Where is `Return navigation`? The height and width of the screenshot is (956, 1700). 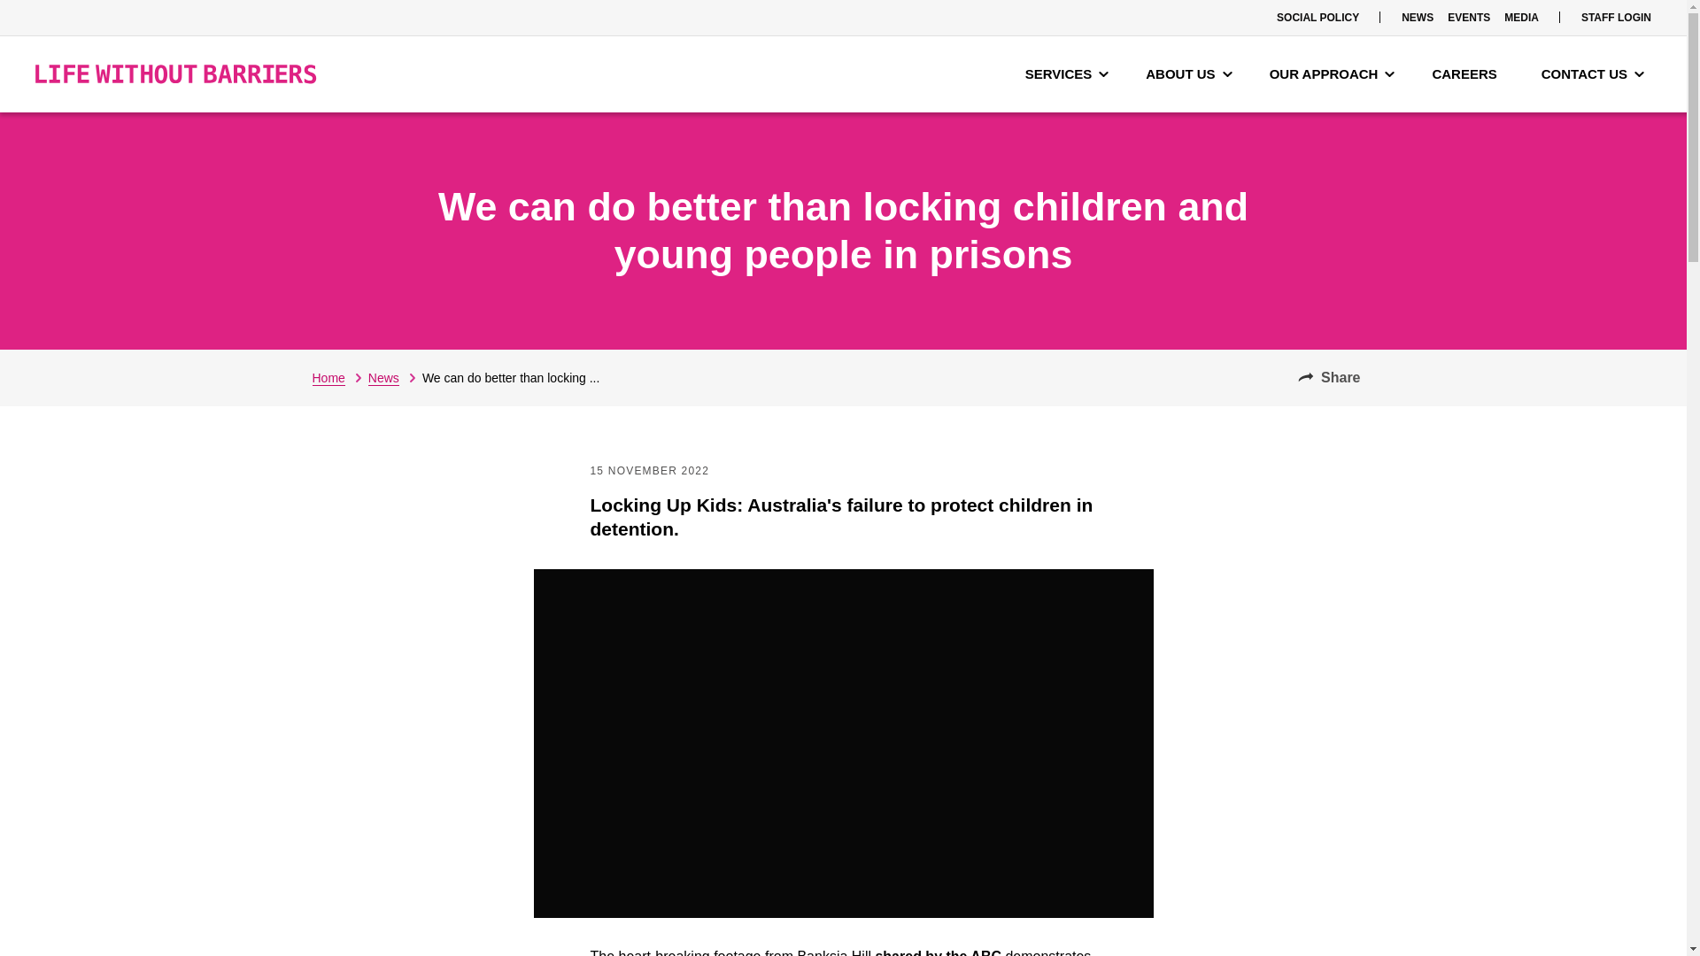
Return navigation is located at coordinates (338, 377).